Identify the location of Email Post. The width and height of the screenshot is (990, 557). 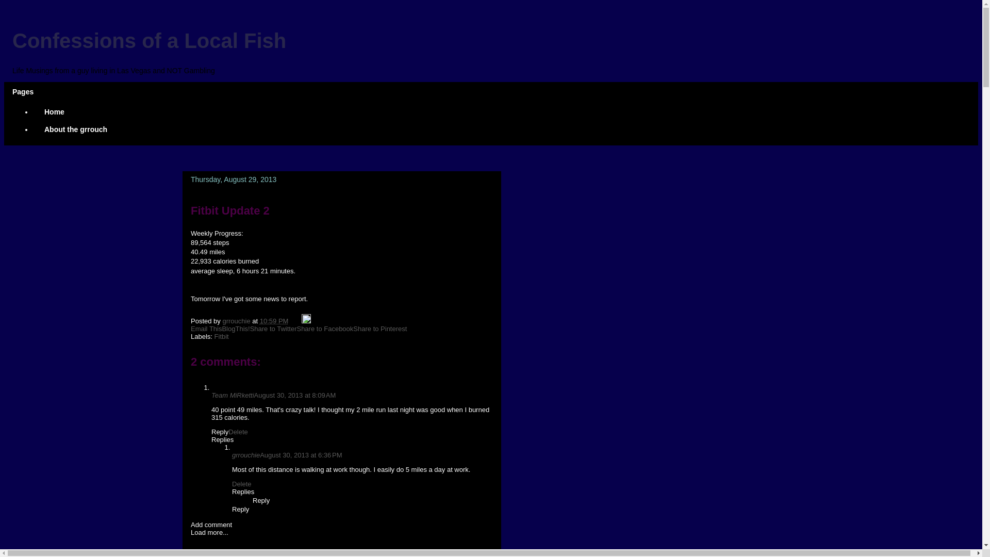
(296, 321).